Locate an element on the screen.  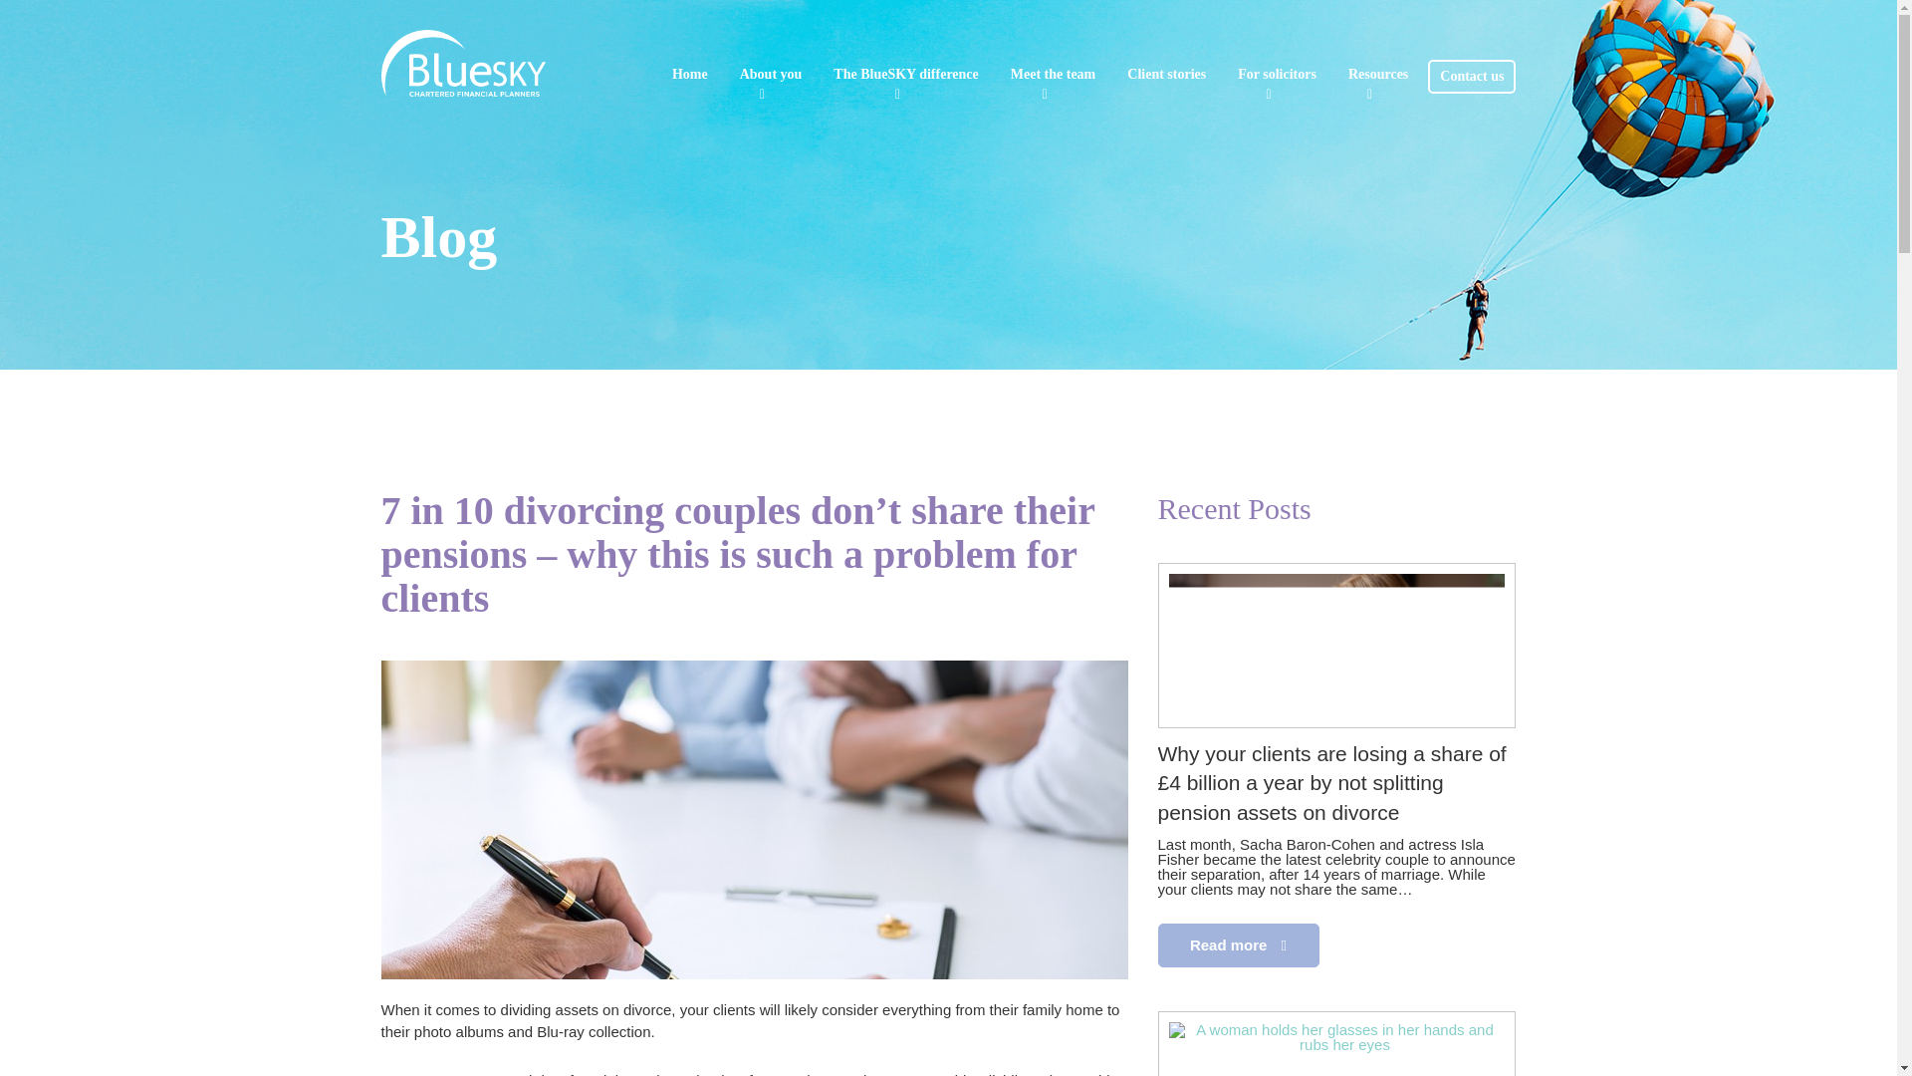
Home is located at coordinates (689, 74).